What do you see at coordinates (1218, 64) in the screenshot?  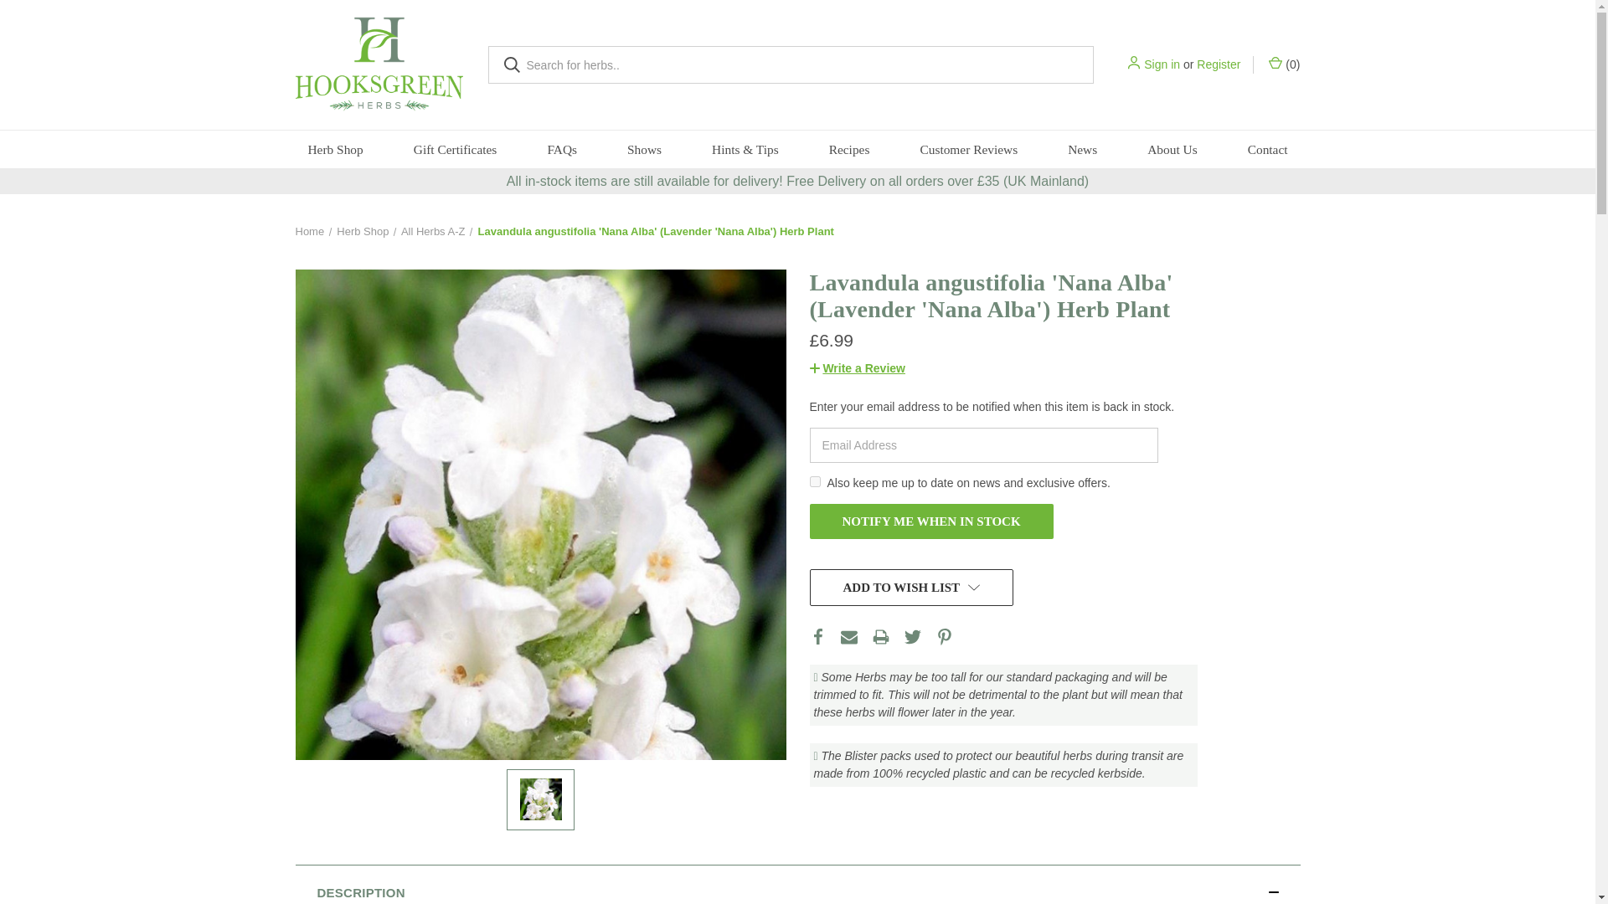 I see `Register` at bounding box center [1218, 64].